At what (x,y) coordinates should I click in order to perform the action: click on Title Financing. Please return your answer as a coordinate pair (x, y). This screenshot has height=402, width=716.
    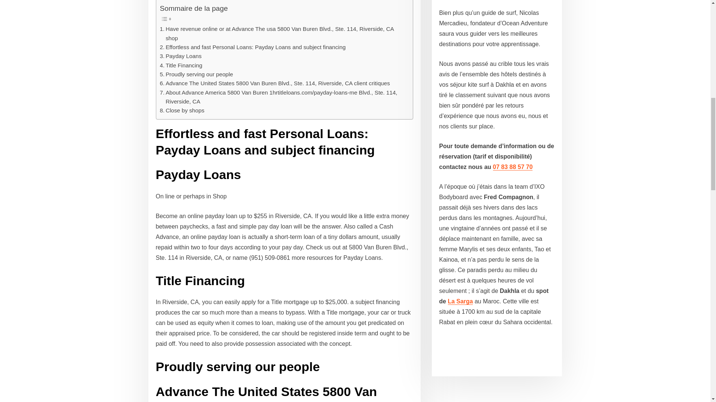
    Looking at the image, I should click on (180, 66).